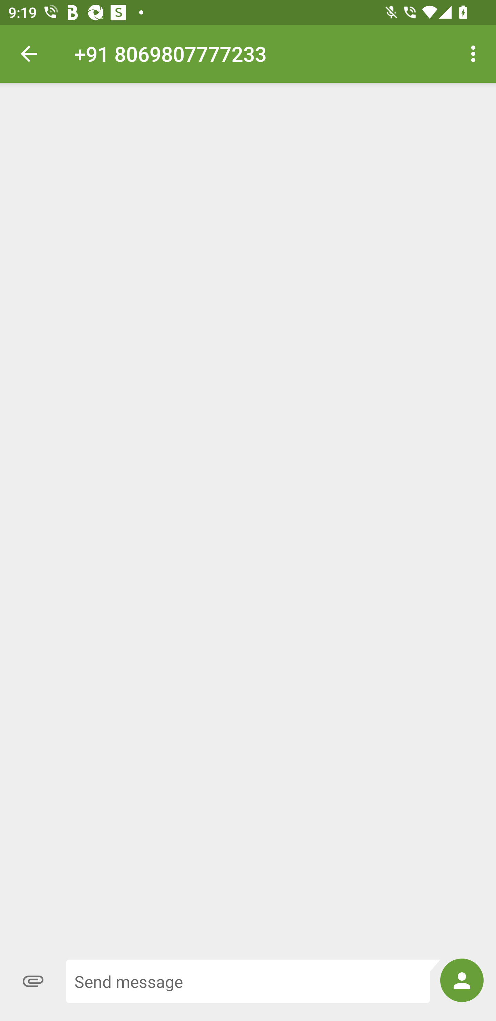 This screenshot has height=1021, width=496. I want to click on Navigate up, so click(29, 53).